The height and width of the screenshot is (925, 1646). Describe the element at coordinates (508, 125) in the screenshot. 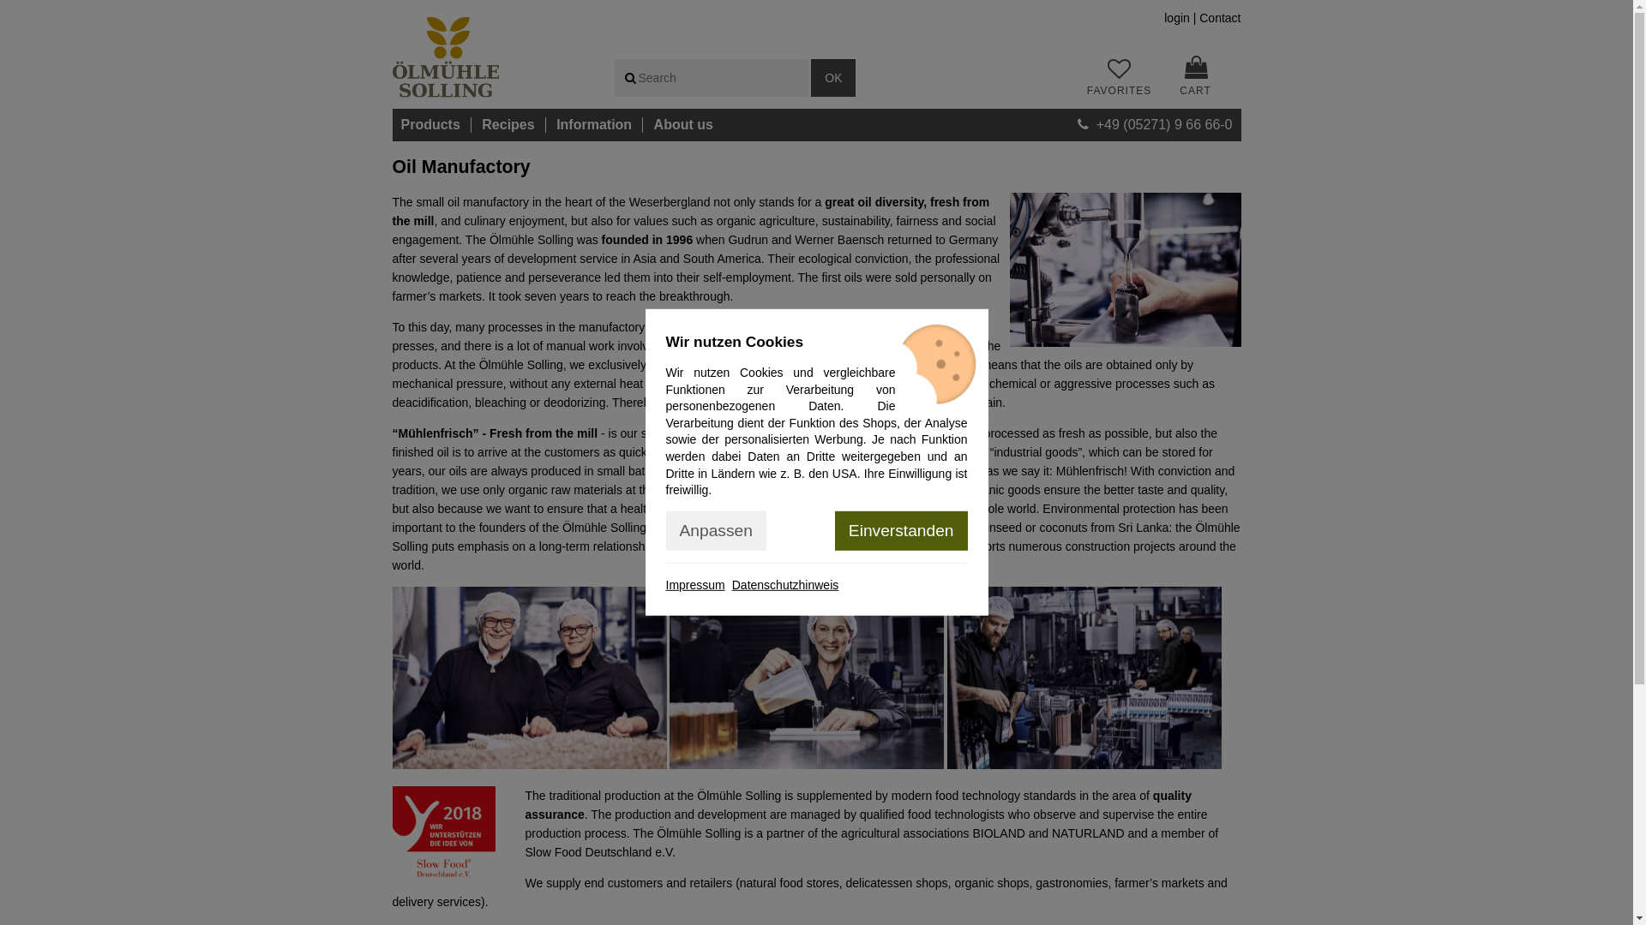

I see `Recipes` at that location.